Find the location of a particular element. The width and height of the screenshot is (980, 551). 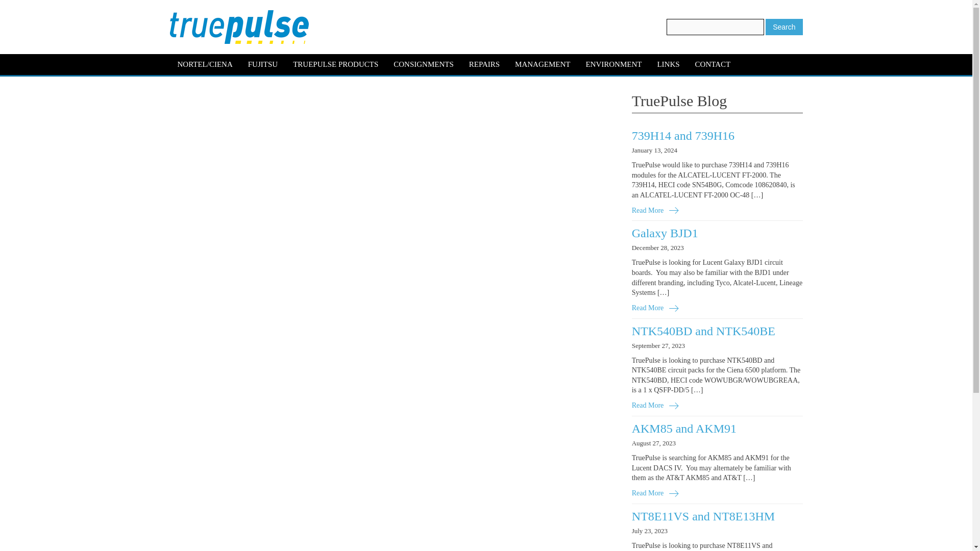

MANAGEMENT is located at coordinates (543, 64).